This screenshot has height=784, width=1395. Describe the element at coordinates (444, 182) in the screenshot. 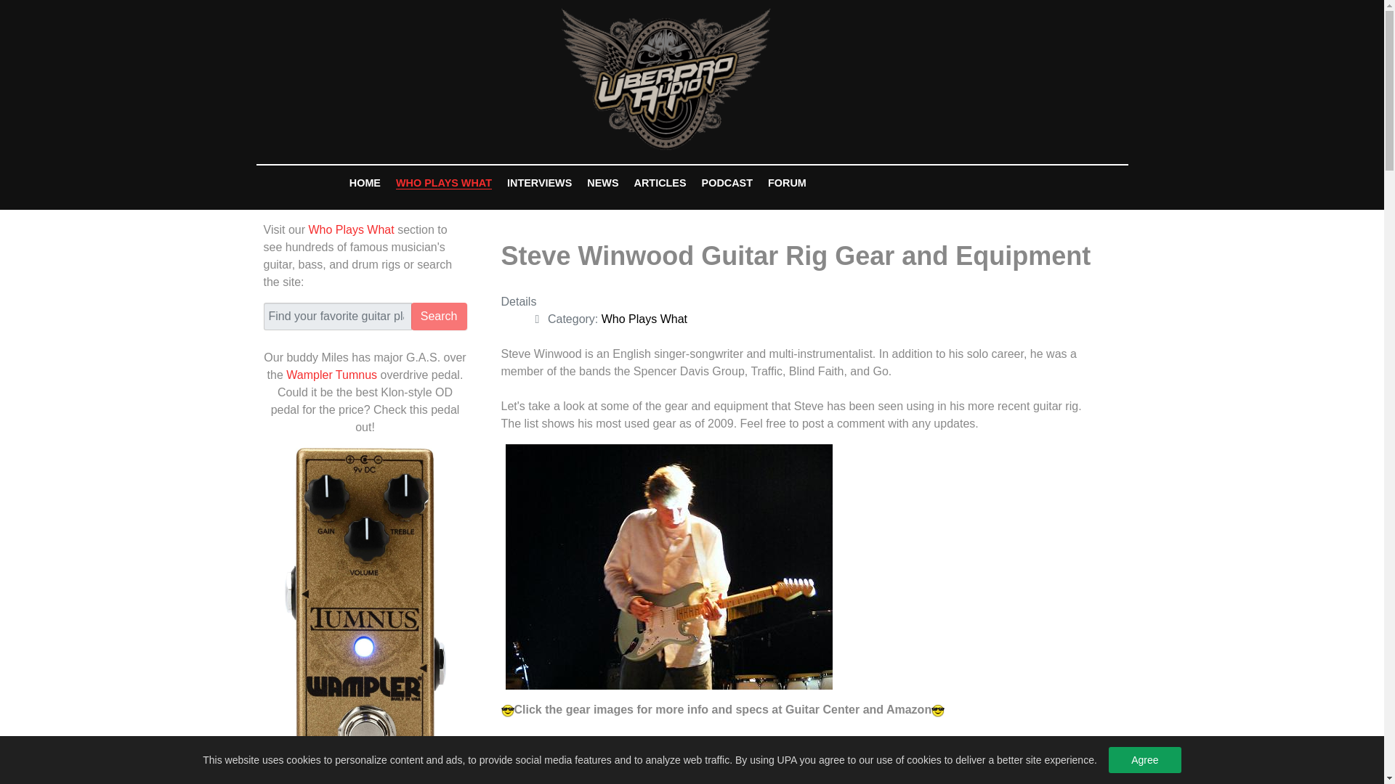

I see `WHO PLAYS WHAT` at that location.